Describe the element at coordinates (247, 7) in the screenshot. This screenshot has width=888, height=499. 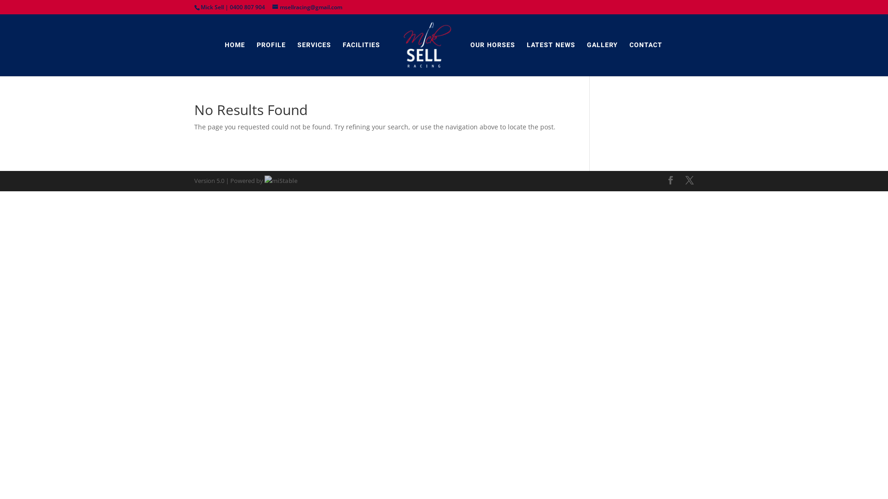
I see `0400 807 904` at that location.